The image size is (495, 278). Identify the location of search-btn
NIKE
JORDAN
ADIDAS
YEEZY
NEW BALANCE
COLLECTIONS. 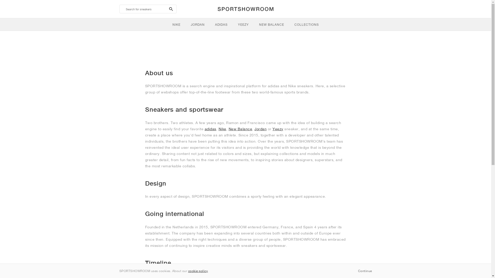
(245, 15).